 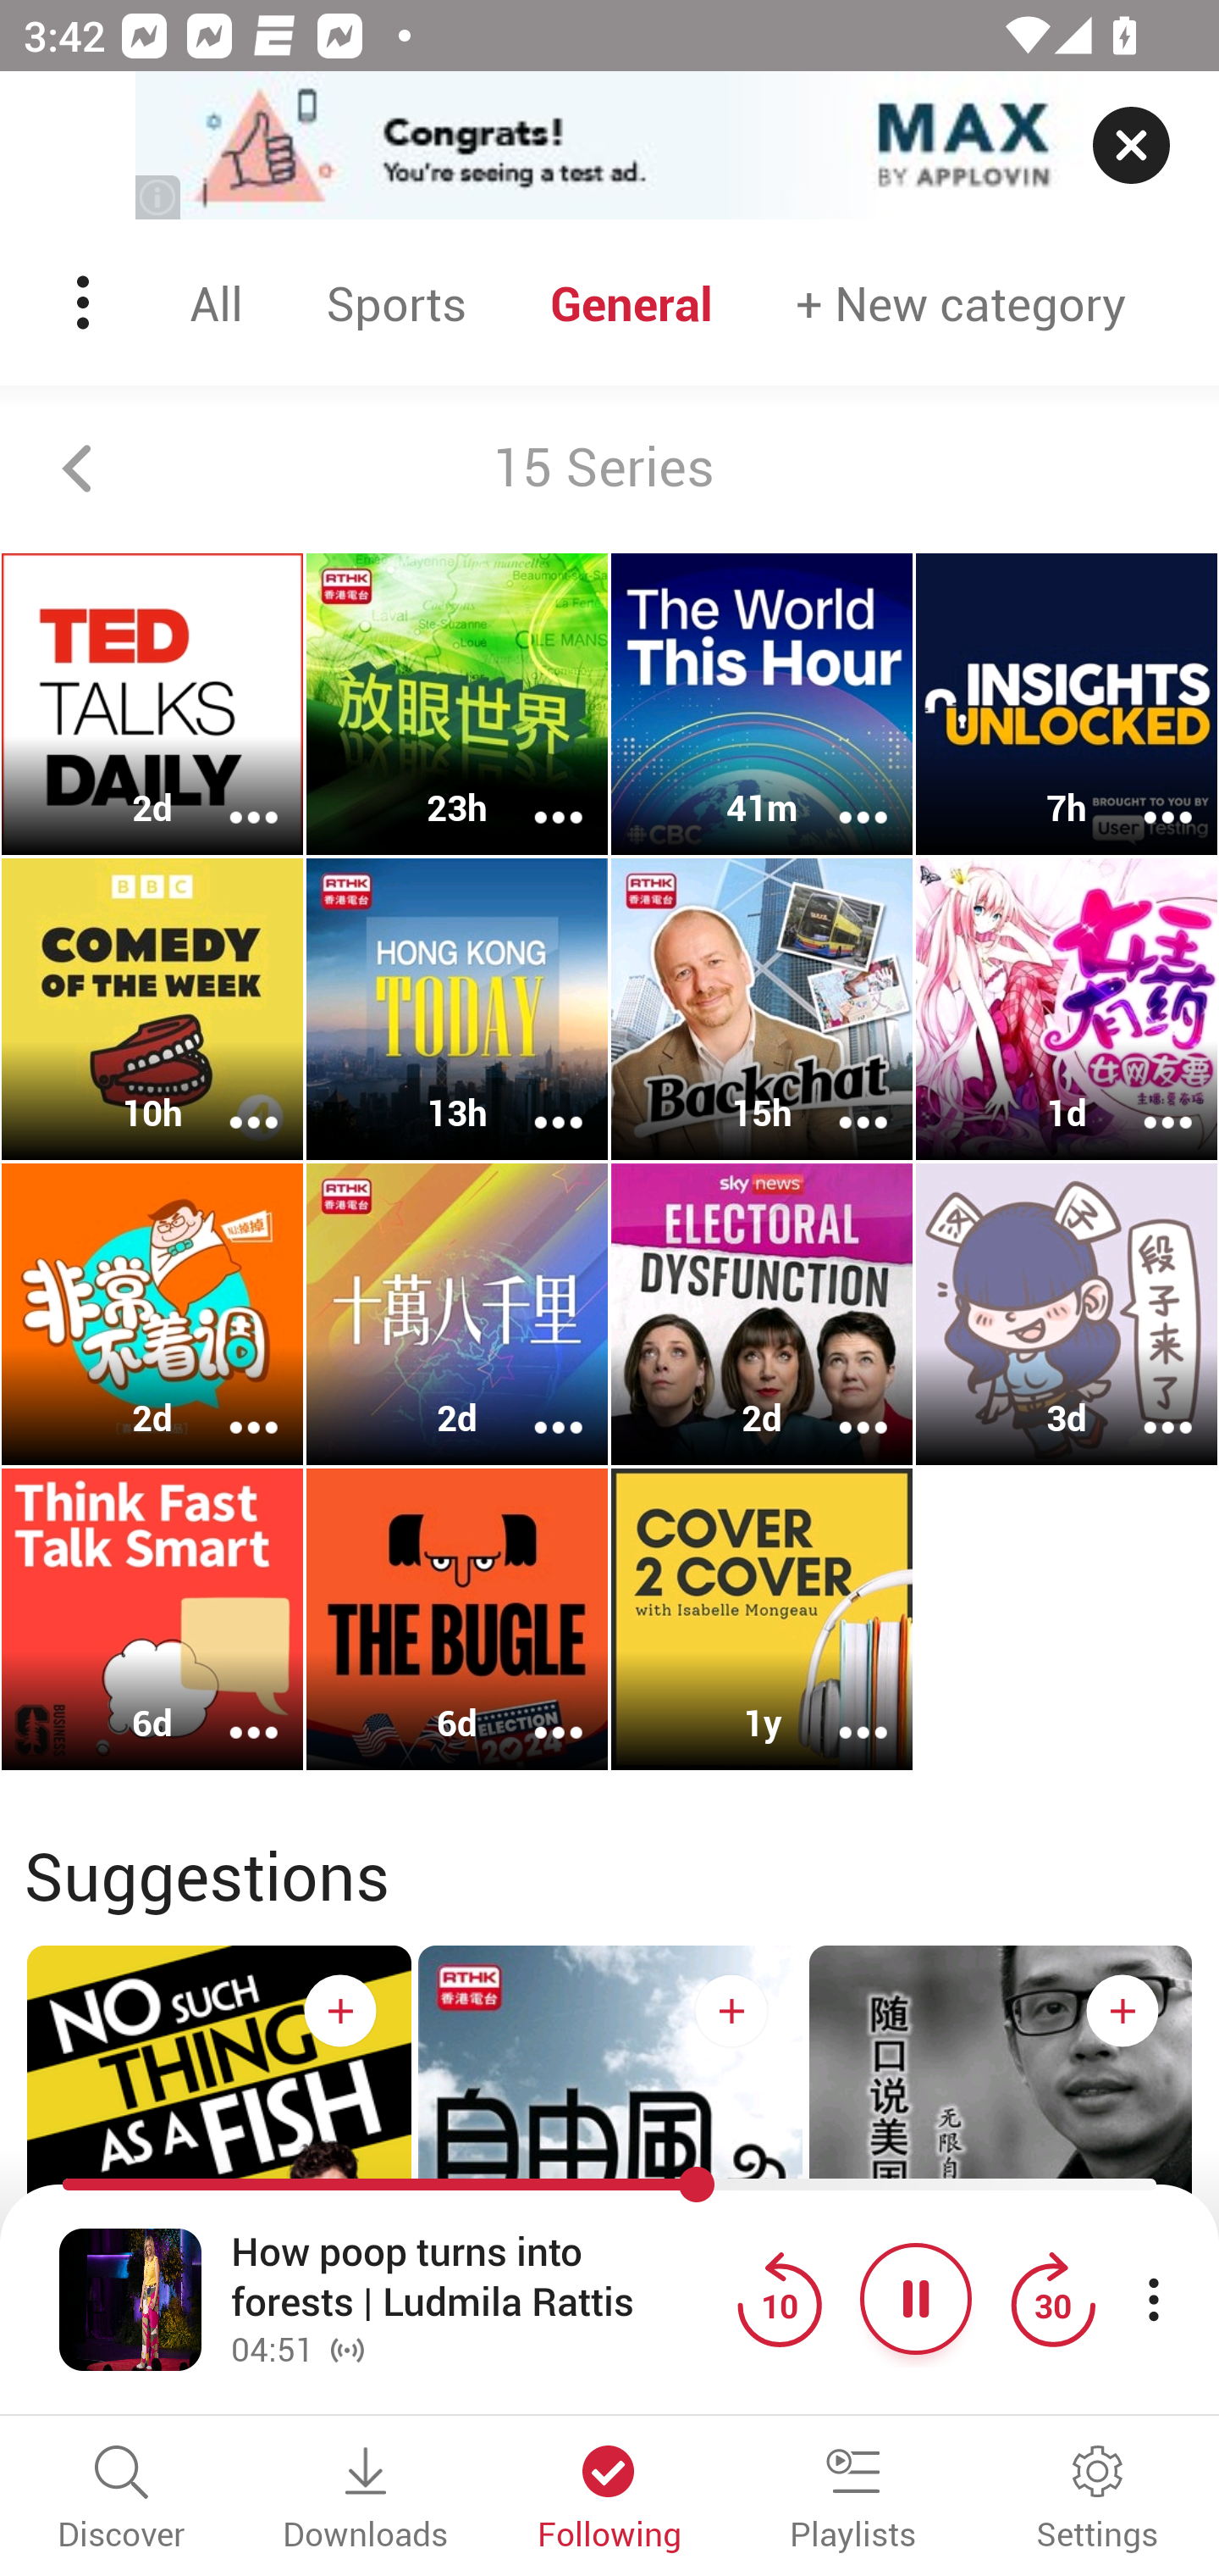 I want to click on Pause button, so click(x=916, y=2298).